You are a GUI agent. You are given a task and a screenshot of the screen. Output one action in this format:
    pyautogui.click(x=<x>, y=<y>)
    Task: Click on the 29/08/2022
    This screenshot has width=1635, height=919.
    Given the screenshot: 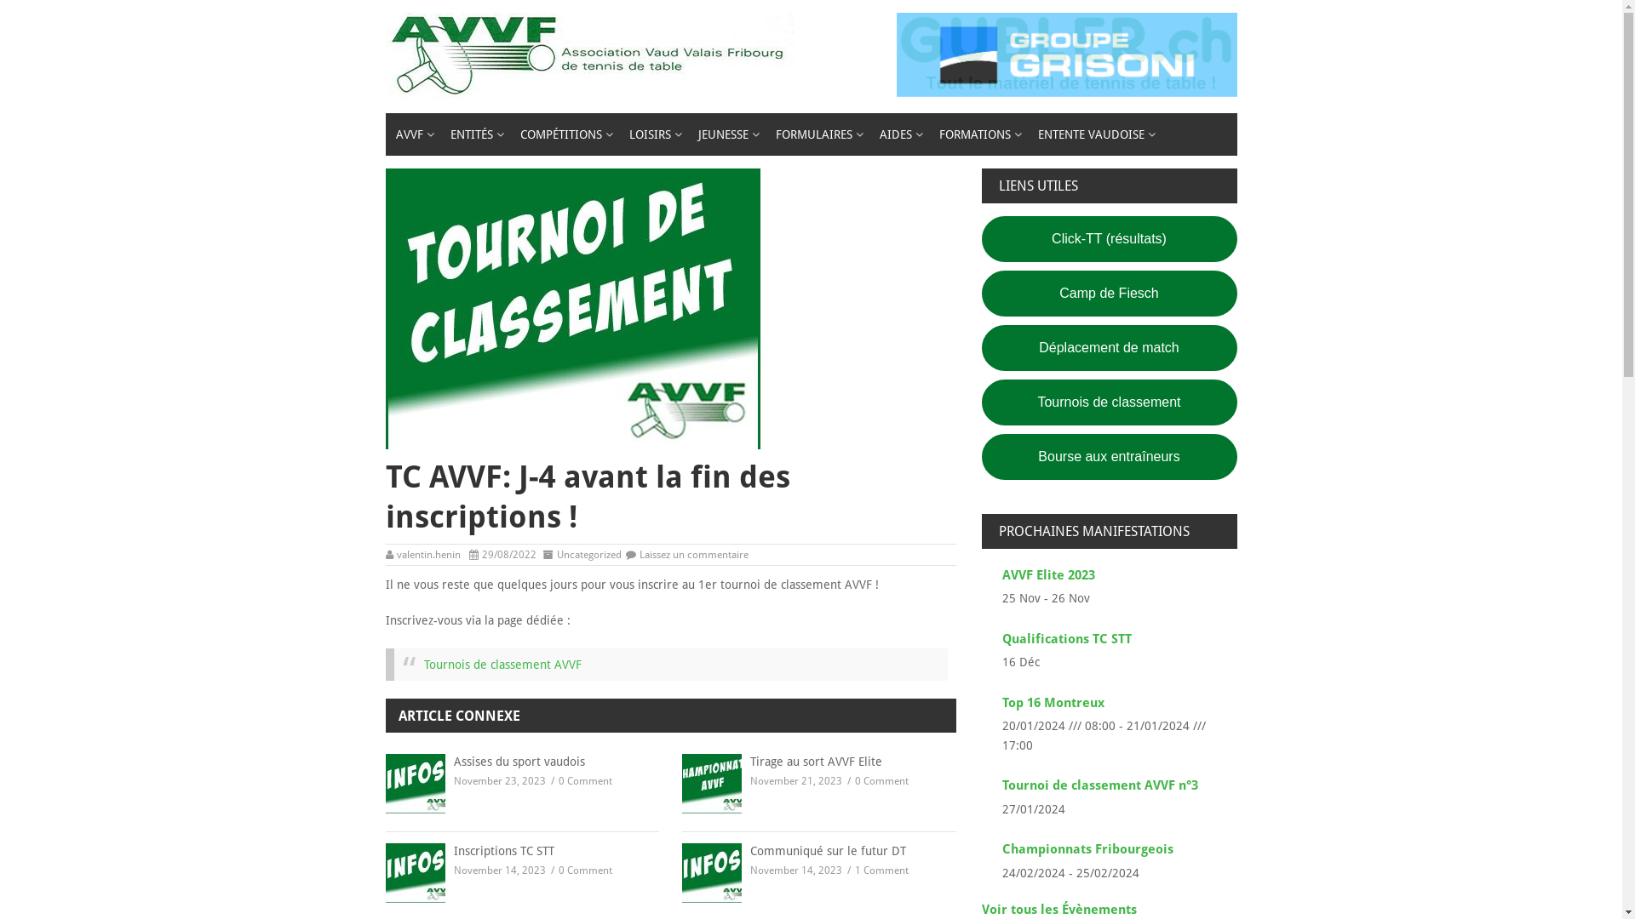 What is the action you would take?
    pyautogui.click(x=509, y=555)
    